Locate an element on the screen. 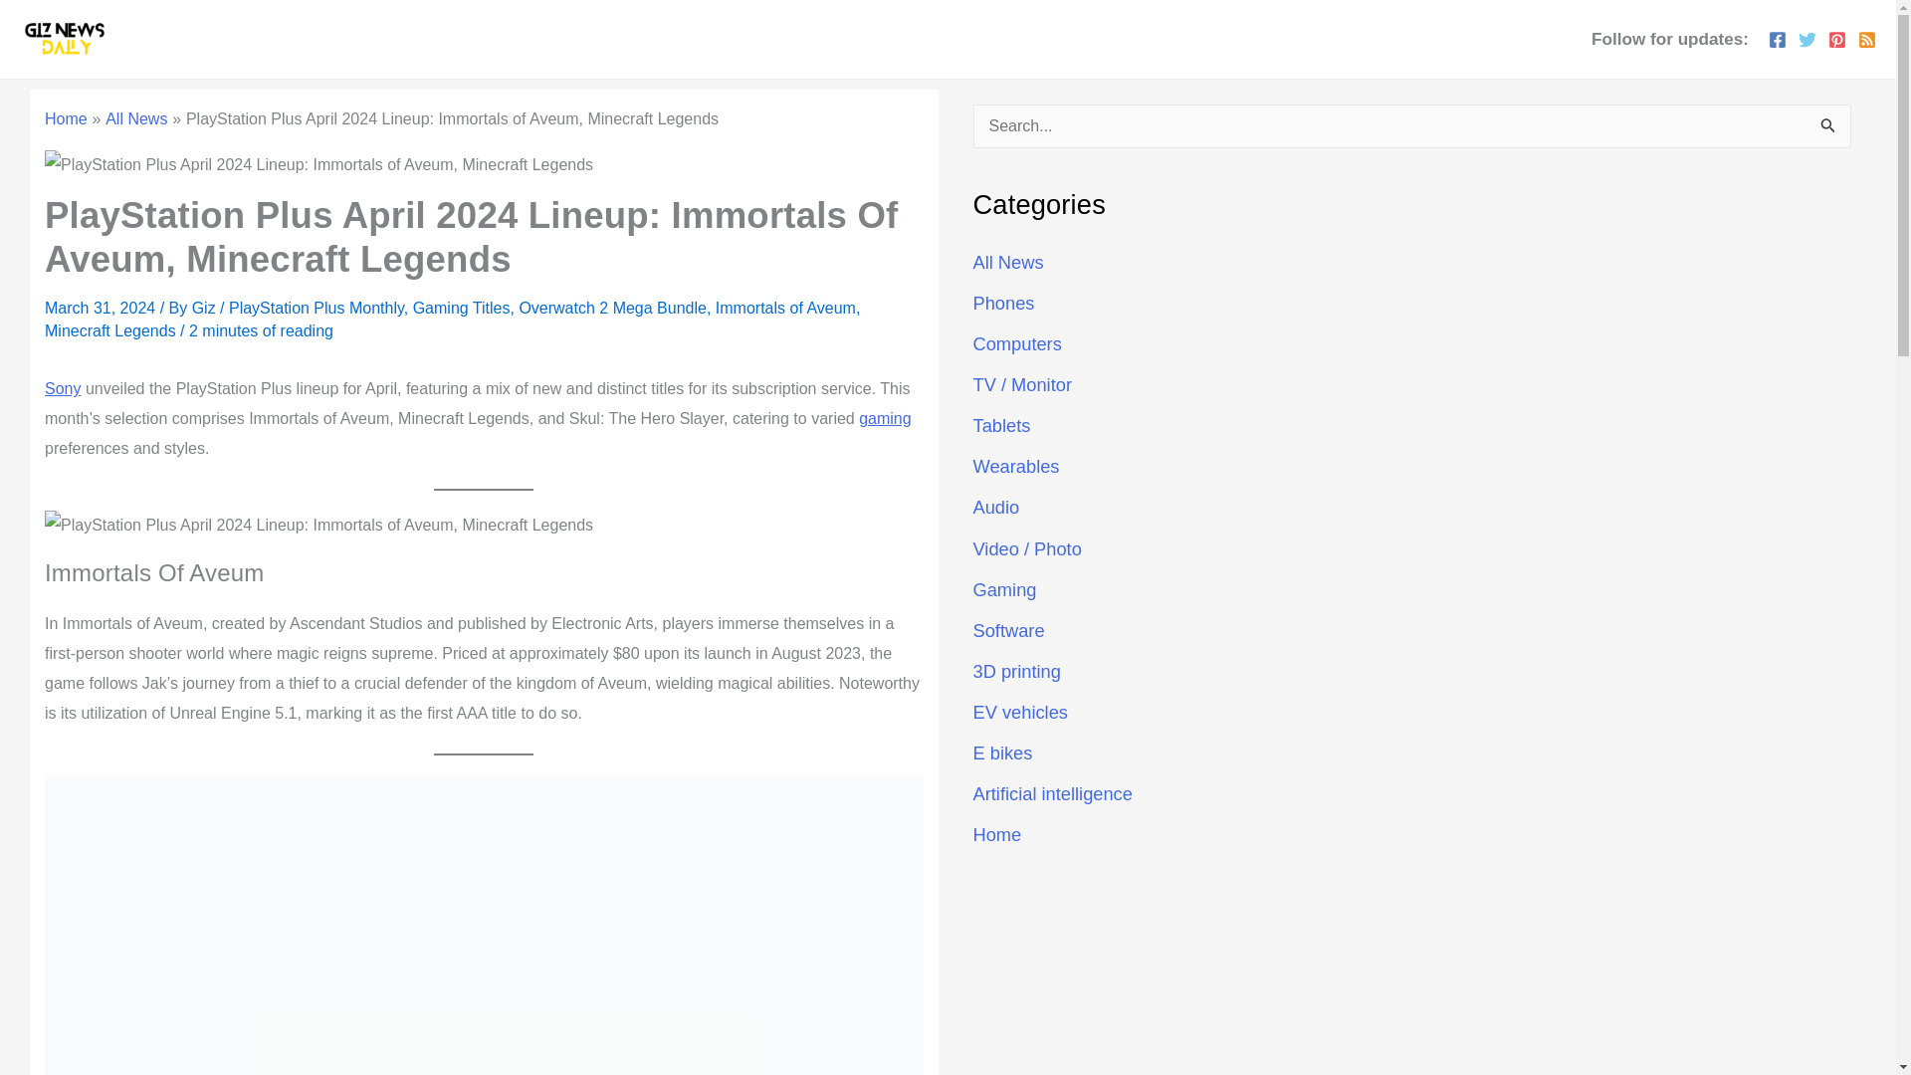 This screenshot has width=1911, height=1075. PlayStation Plus Monthly is located at coordinates (317, 308).